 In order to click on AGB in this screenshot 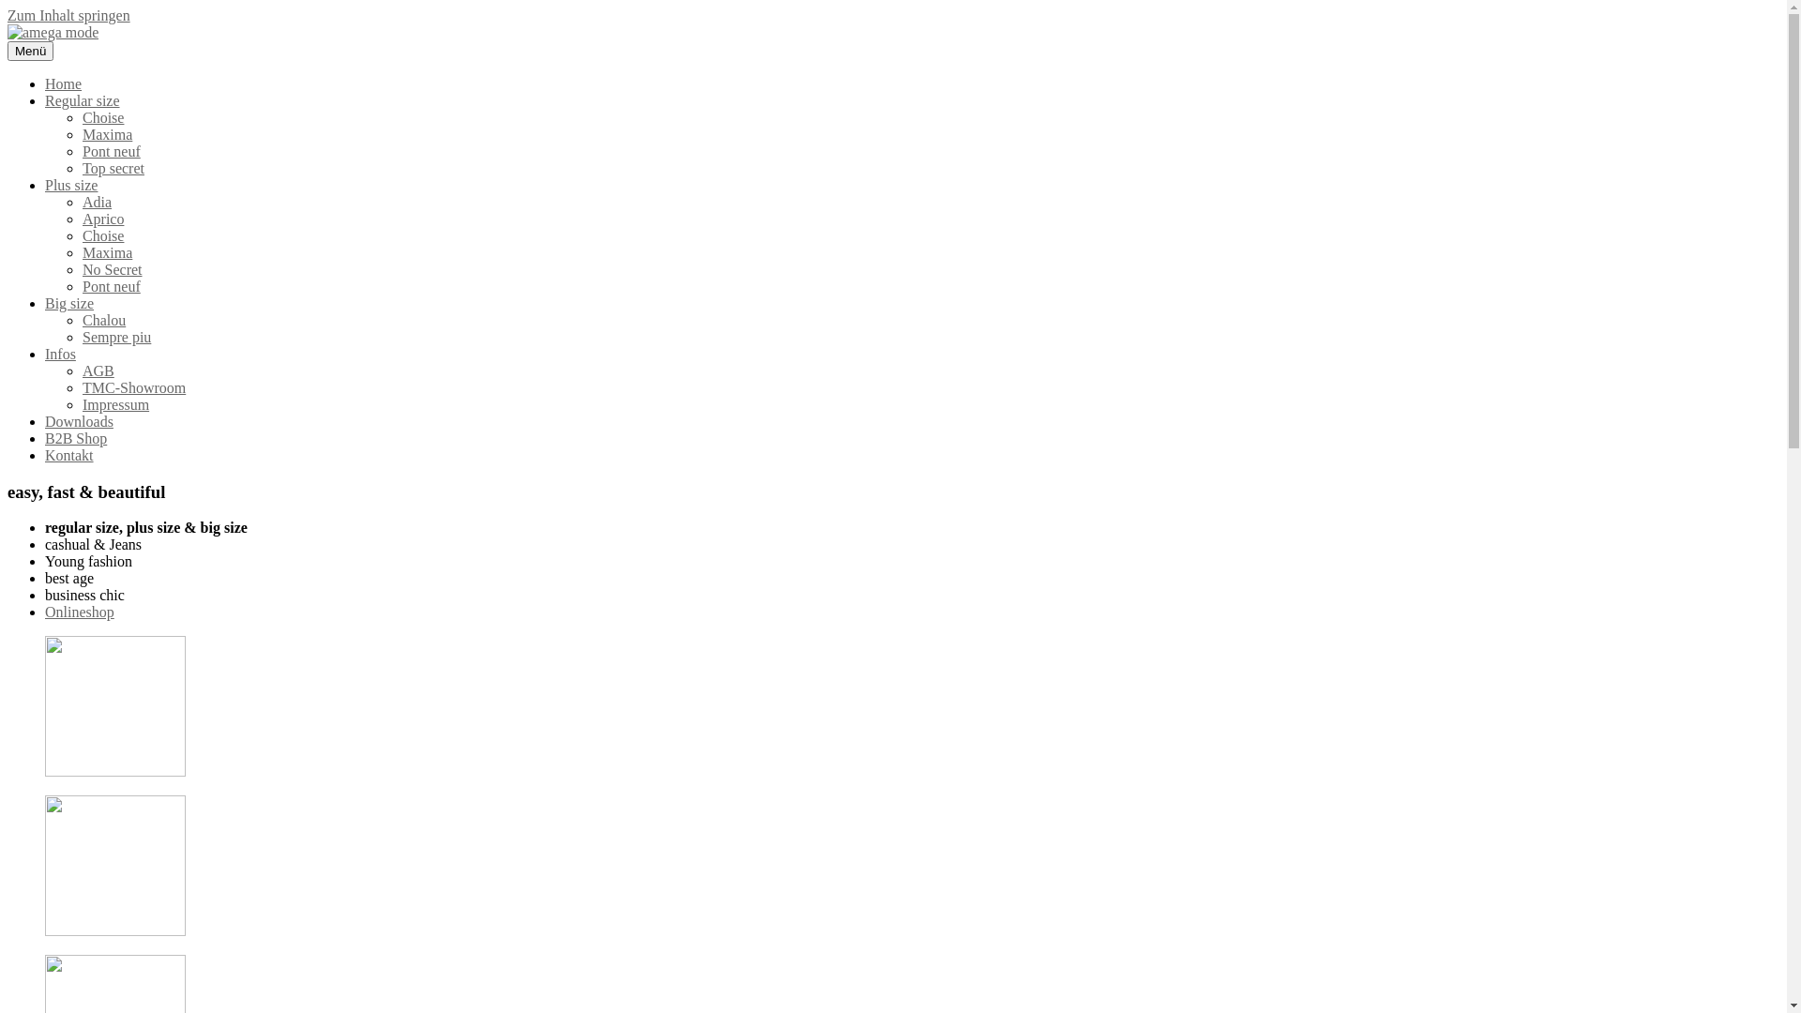, I will do `click(98, 371)`.